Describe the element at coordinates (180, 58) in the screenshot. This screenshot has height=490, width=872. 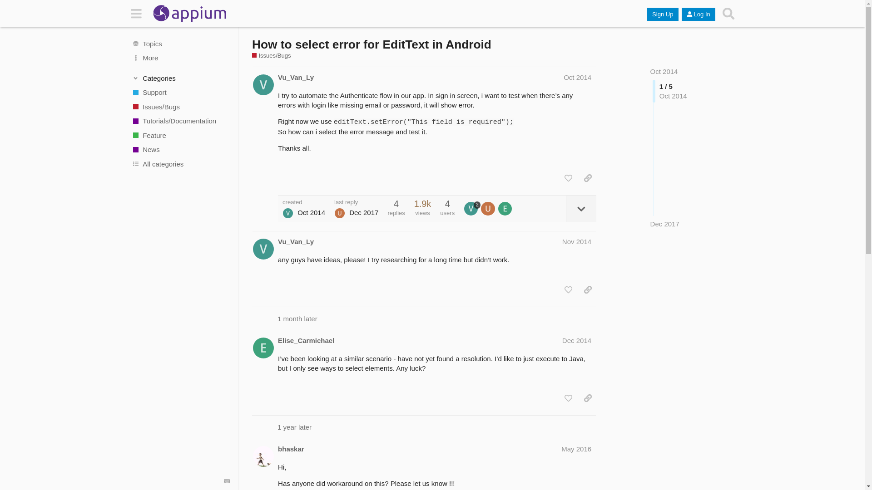
I see `More` at that location.